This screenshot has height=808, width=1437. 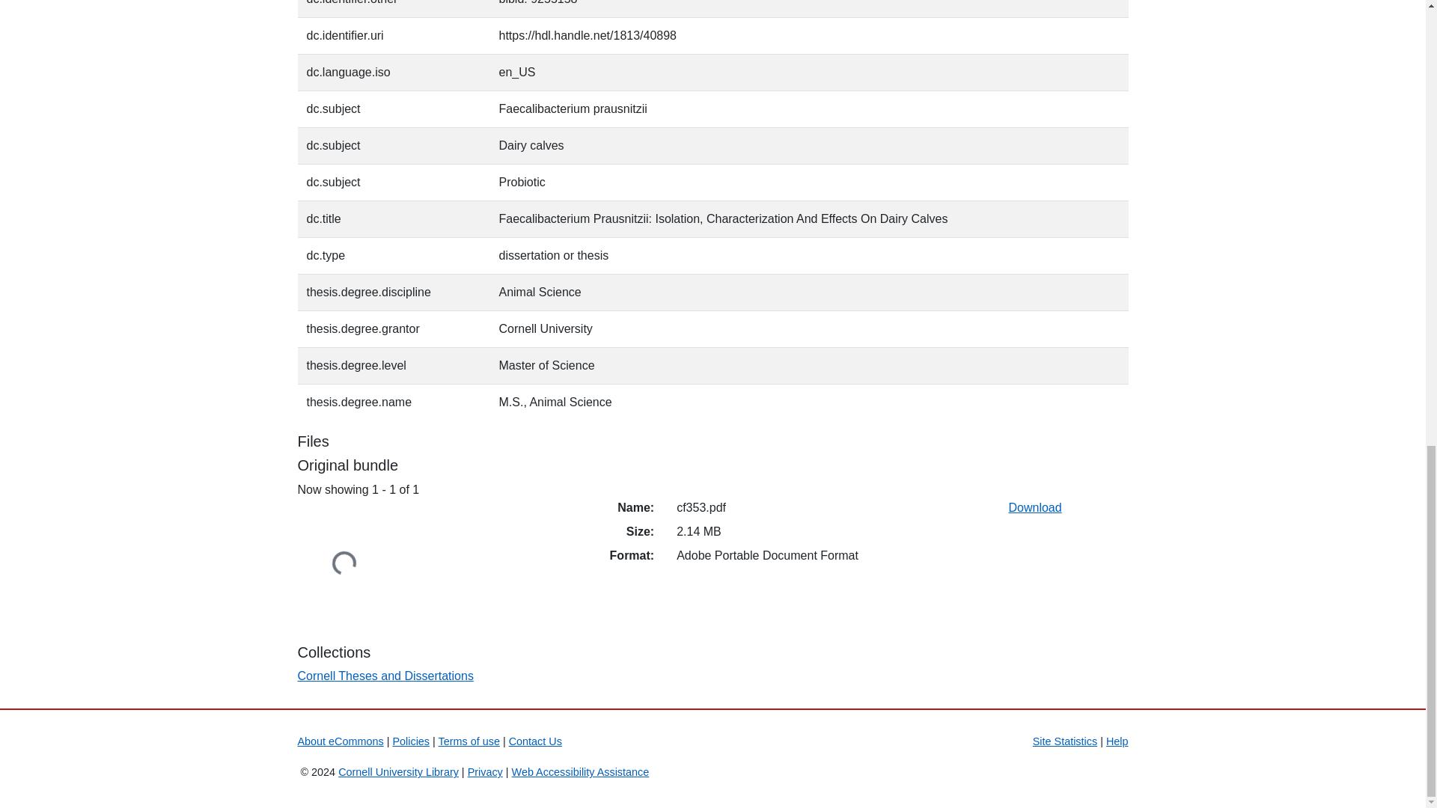 What do you see at coordinates (398, 772) in the screenshot?
I see `Cornell University Library` at bounding box center [398, 772].